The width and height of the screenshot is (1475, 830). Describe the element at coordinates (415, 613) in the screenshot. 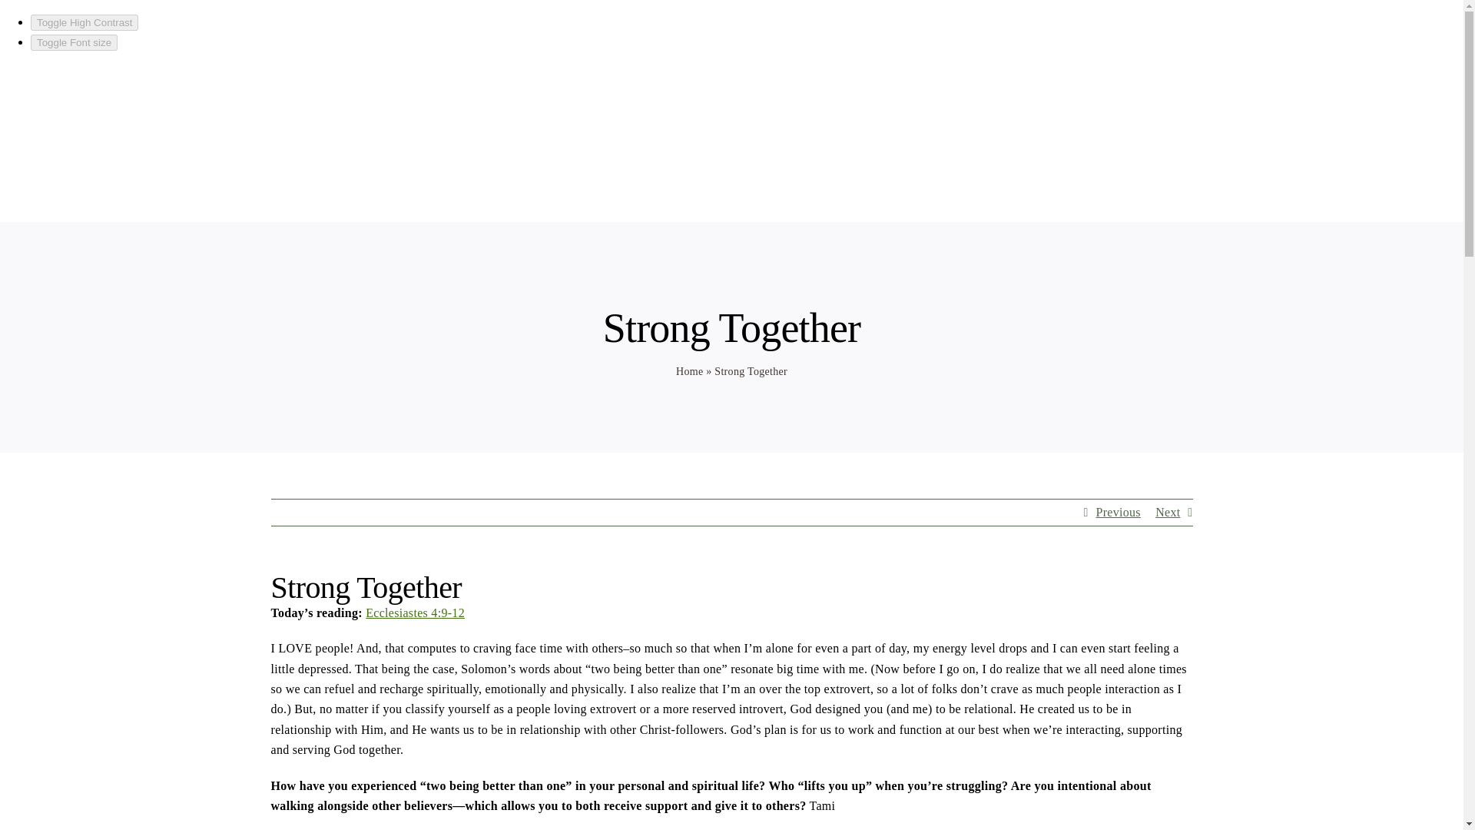

I see `Ecclesiastes 4:9-12` at that location.